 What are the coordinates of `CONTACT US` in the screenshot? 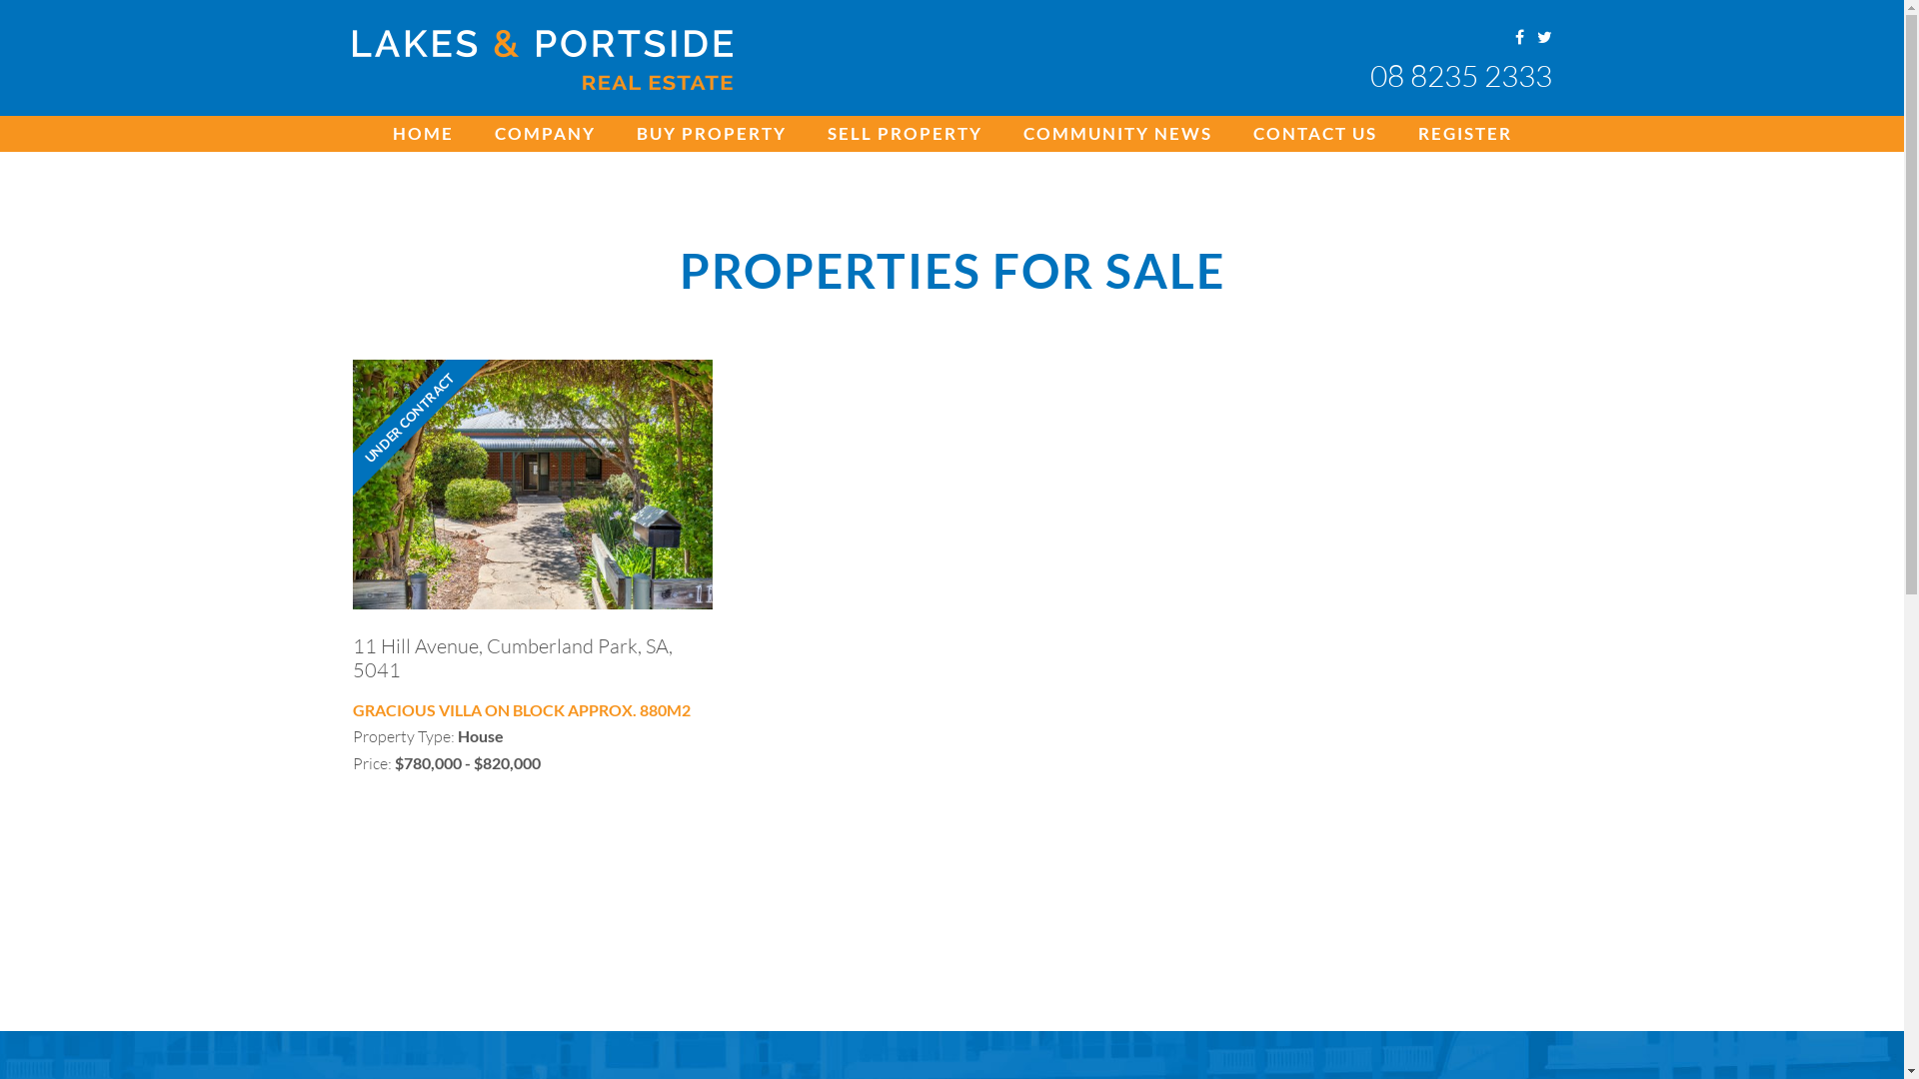 It's located at (1315, 134).